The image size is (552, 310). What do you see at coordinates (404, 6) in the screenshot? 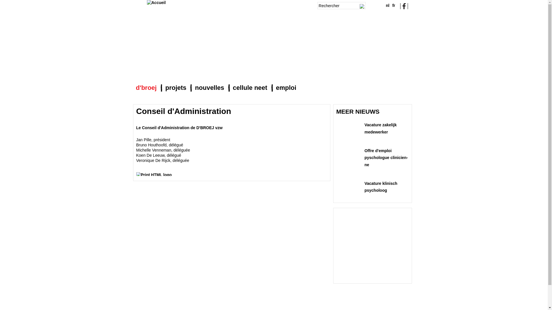
I see `Facebook` at bounding box center [404, 6].